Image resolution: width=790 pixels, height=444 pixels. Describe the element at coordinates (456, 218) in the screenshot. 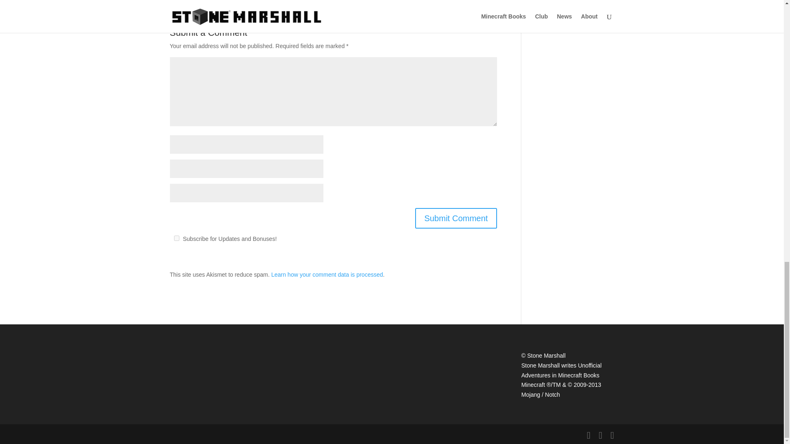

I see `Submit Comment` at that location.